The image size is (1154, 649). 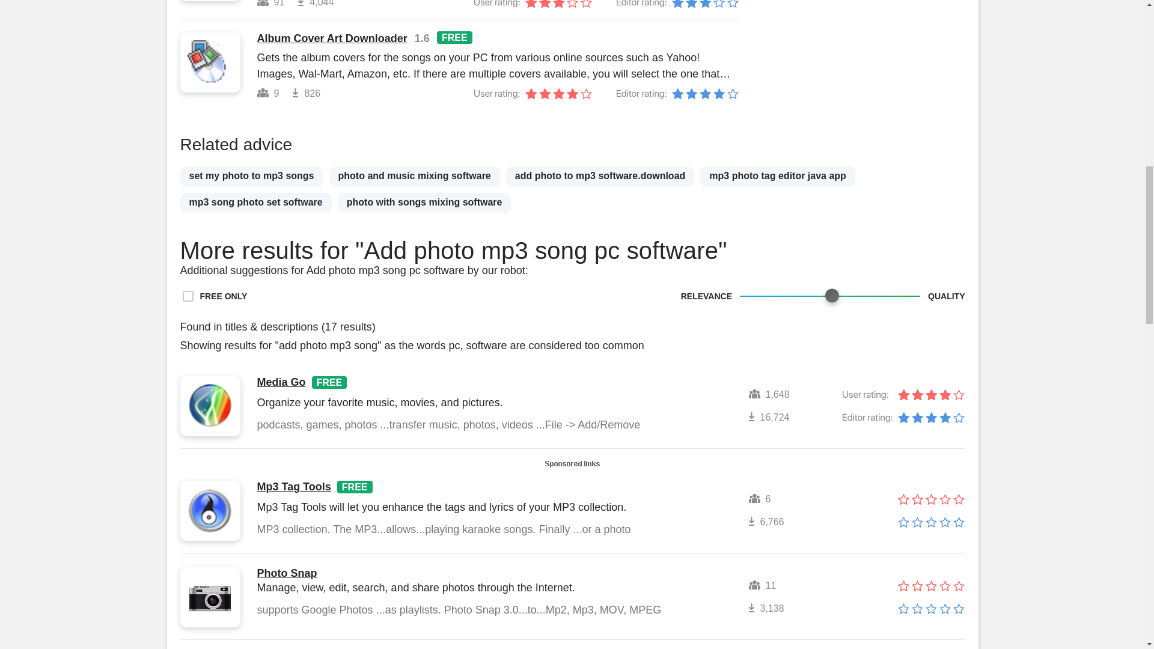 I want to click on Photo Snap, so click(x=287, y=573).